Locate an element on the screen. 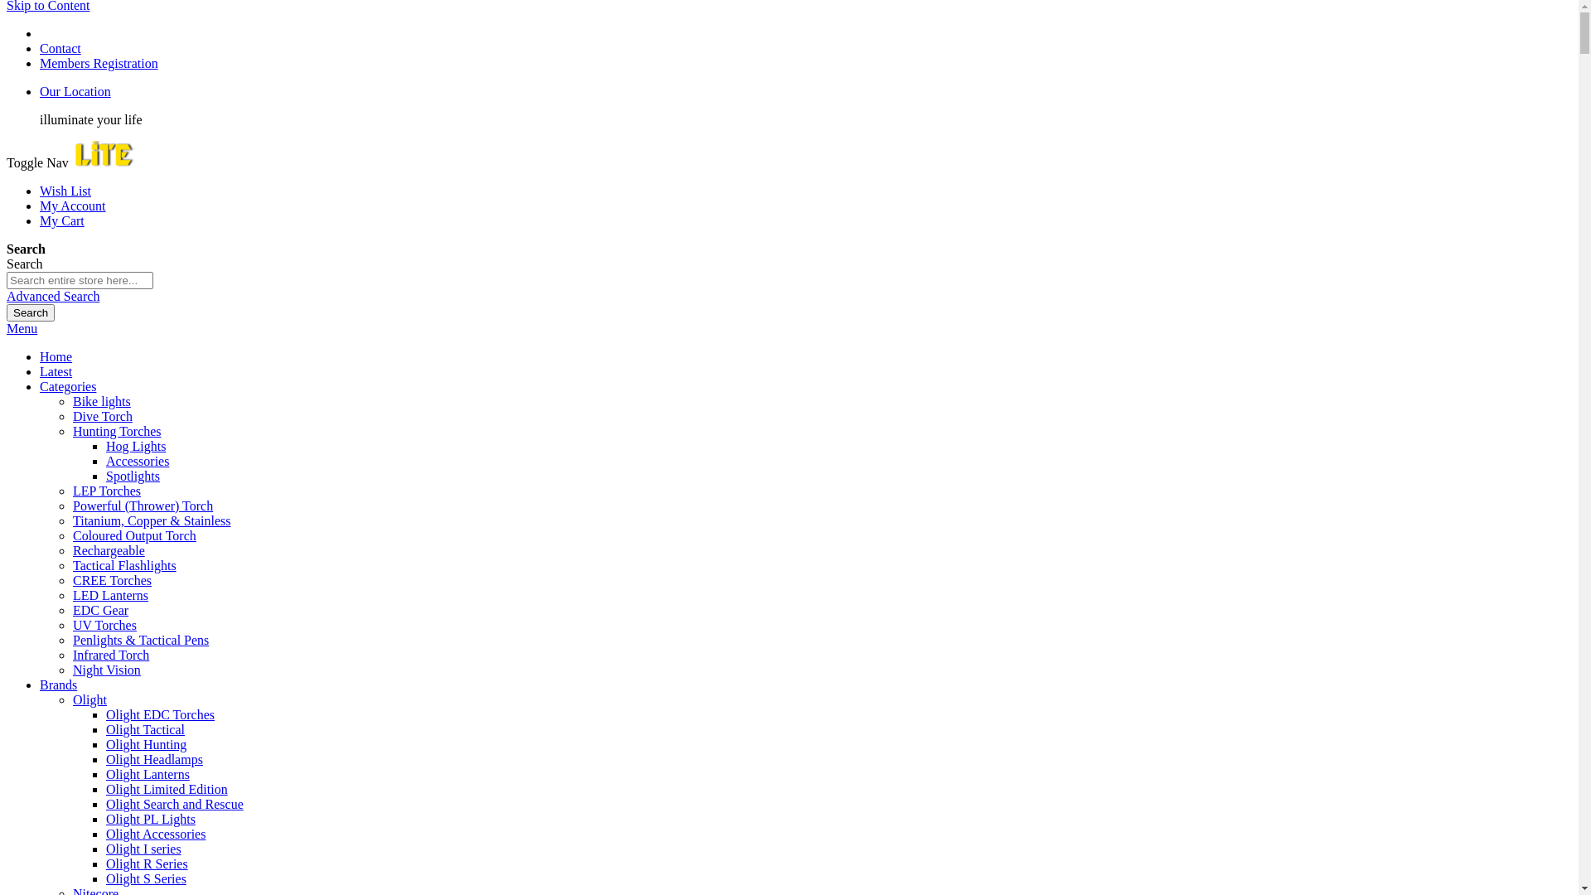  Tactical Flashlights is located at coordinates (124, 565).